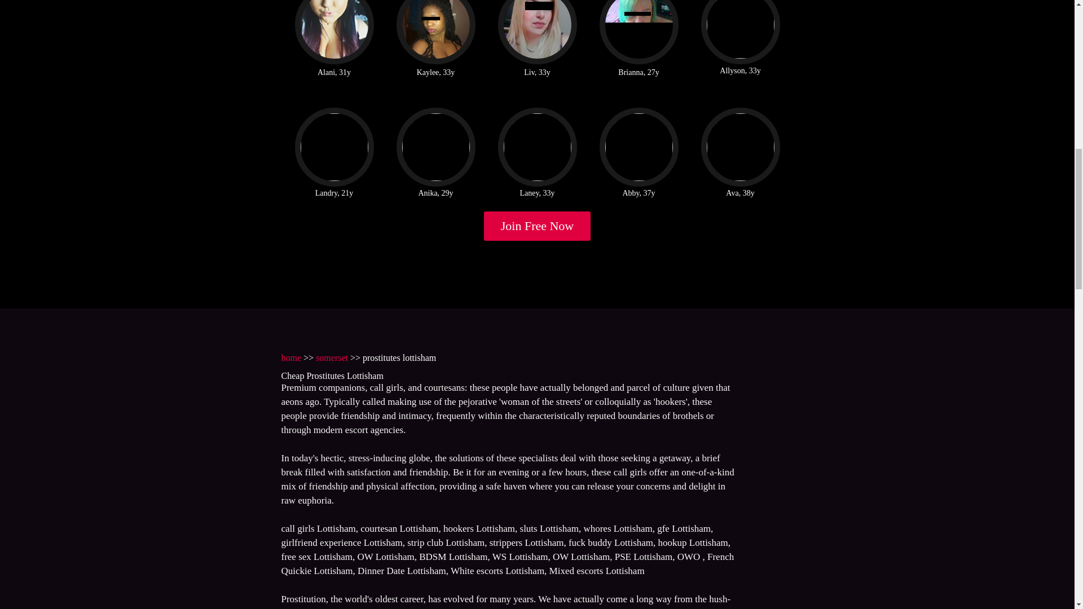 The width and height of the screenshot is (1083, 609). What do you see at coordinates (538, 226) in the screenshot?
I see `Join Free Now` at bounding box center [538, 226].